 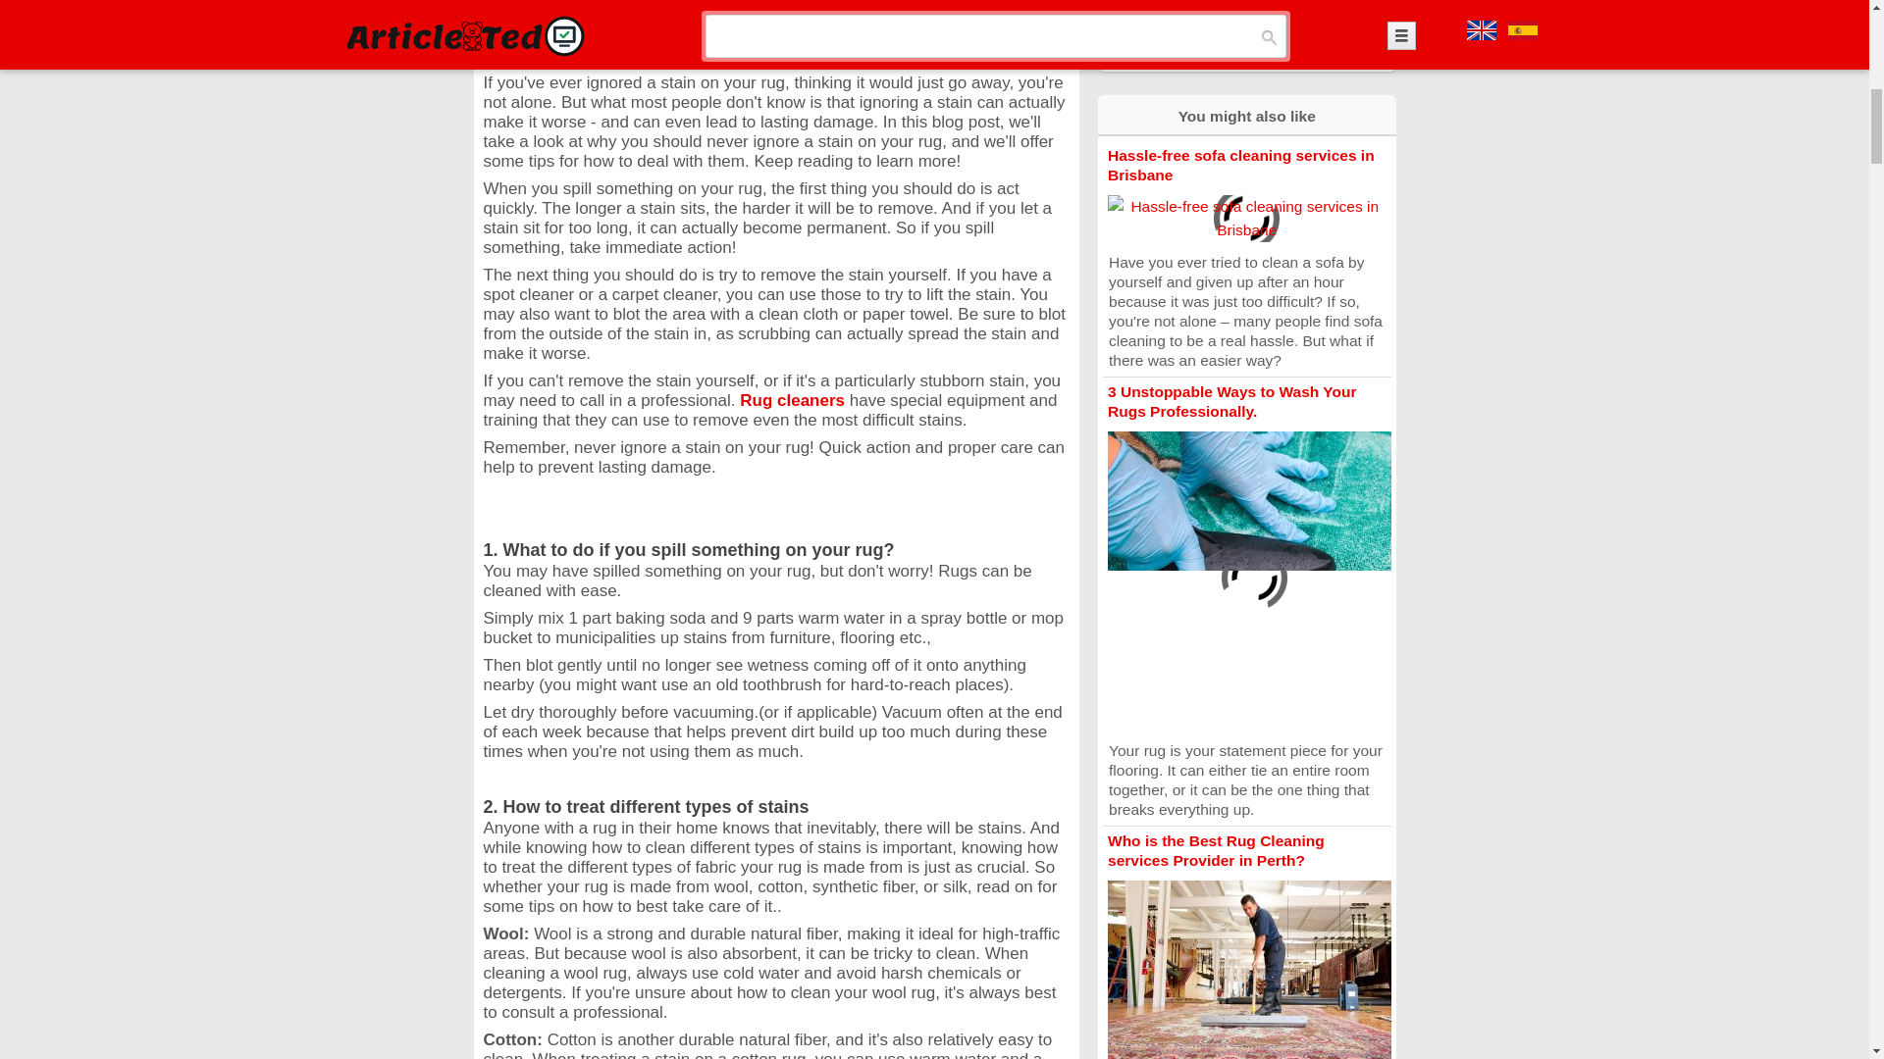 What do you see at coordinates (1240, 165) in the screenshot?
I see `Hassle-free sofa cleaning services in Brisbane` at bounding box center [1240, 165].